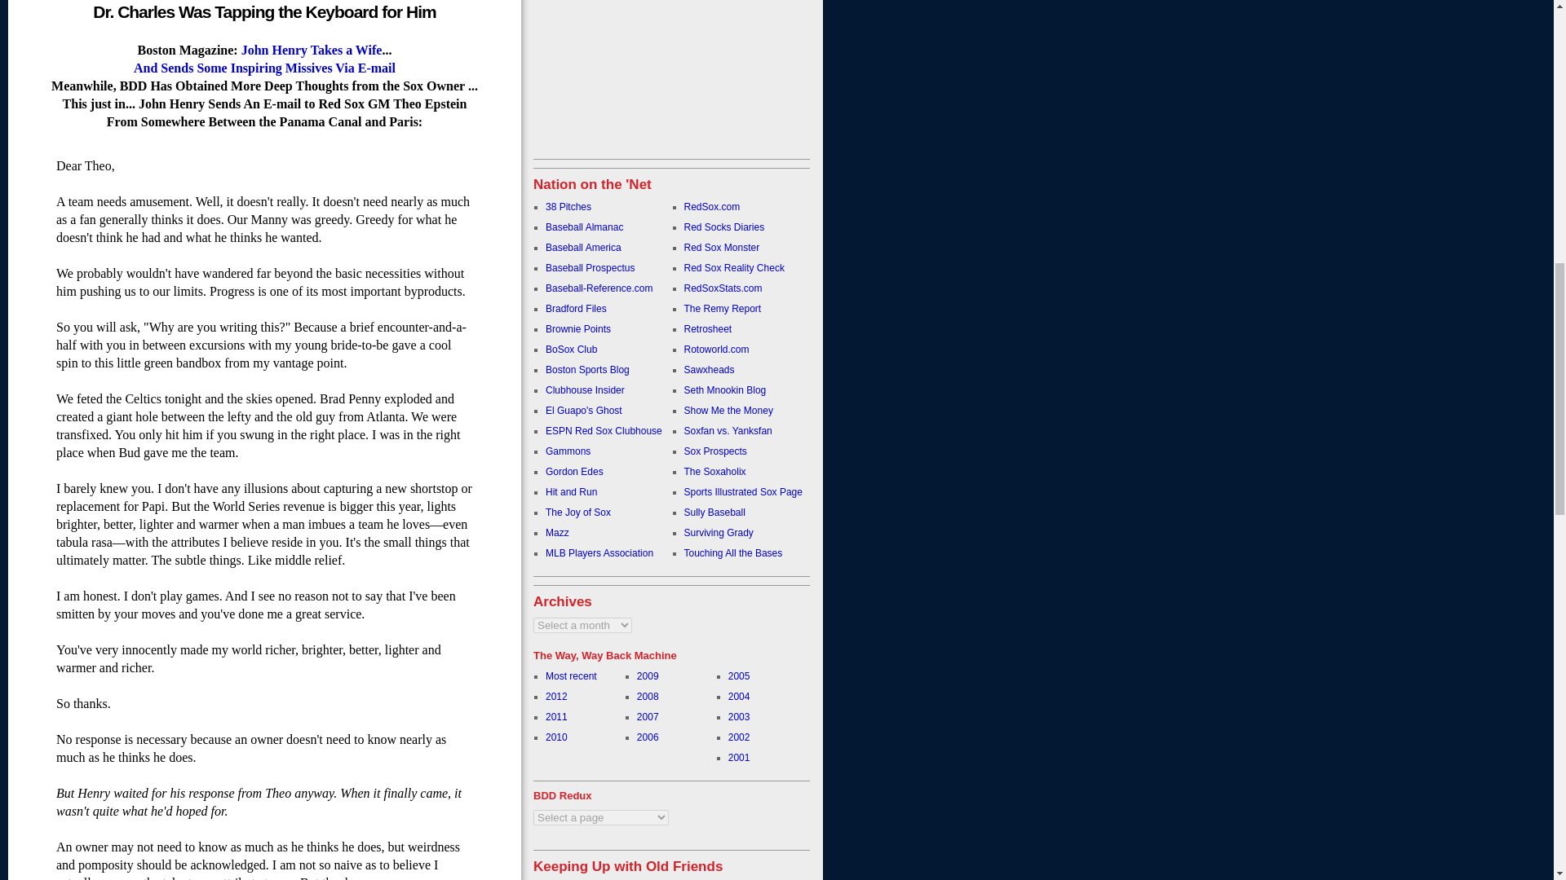 The image size is (1566, 880). I want to click on Where the prospects are, so click(583, 248).